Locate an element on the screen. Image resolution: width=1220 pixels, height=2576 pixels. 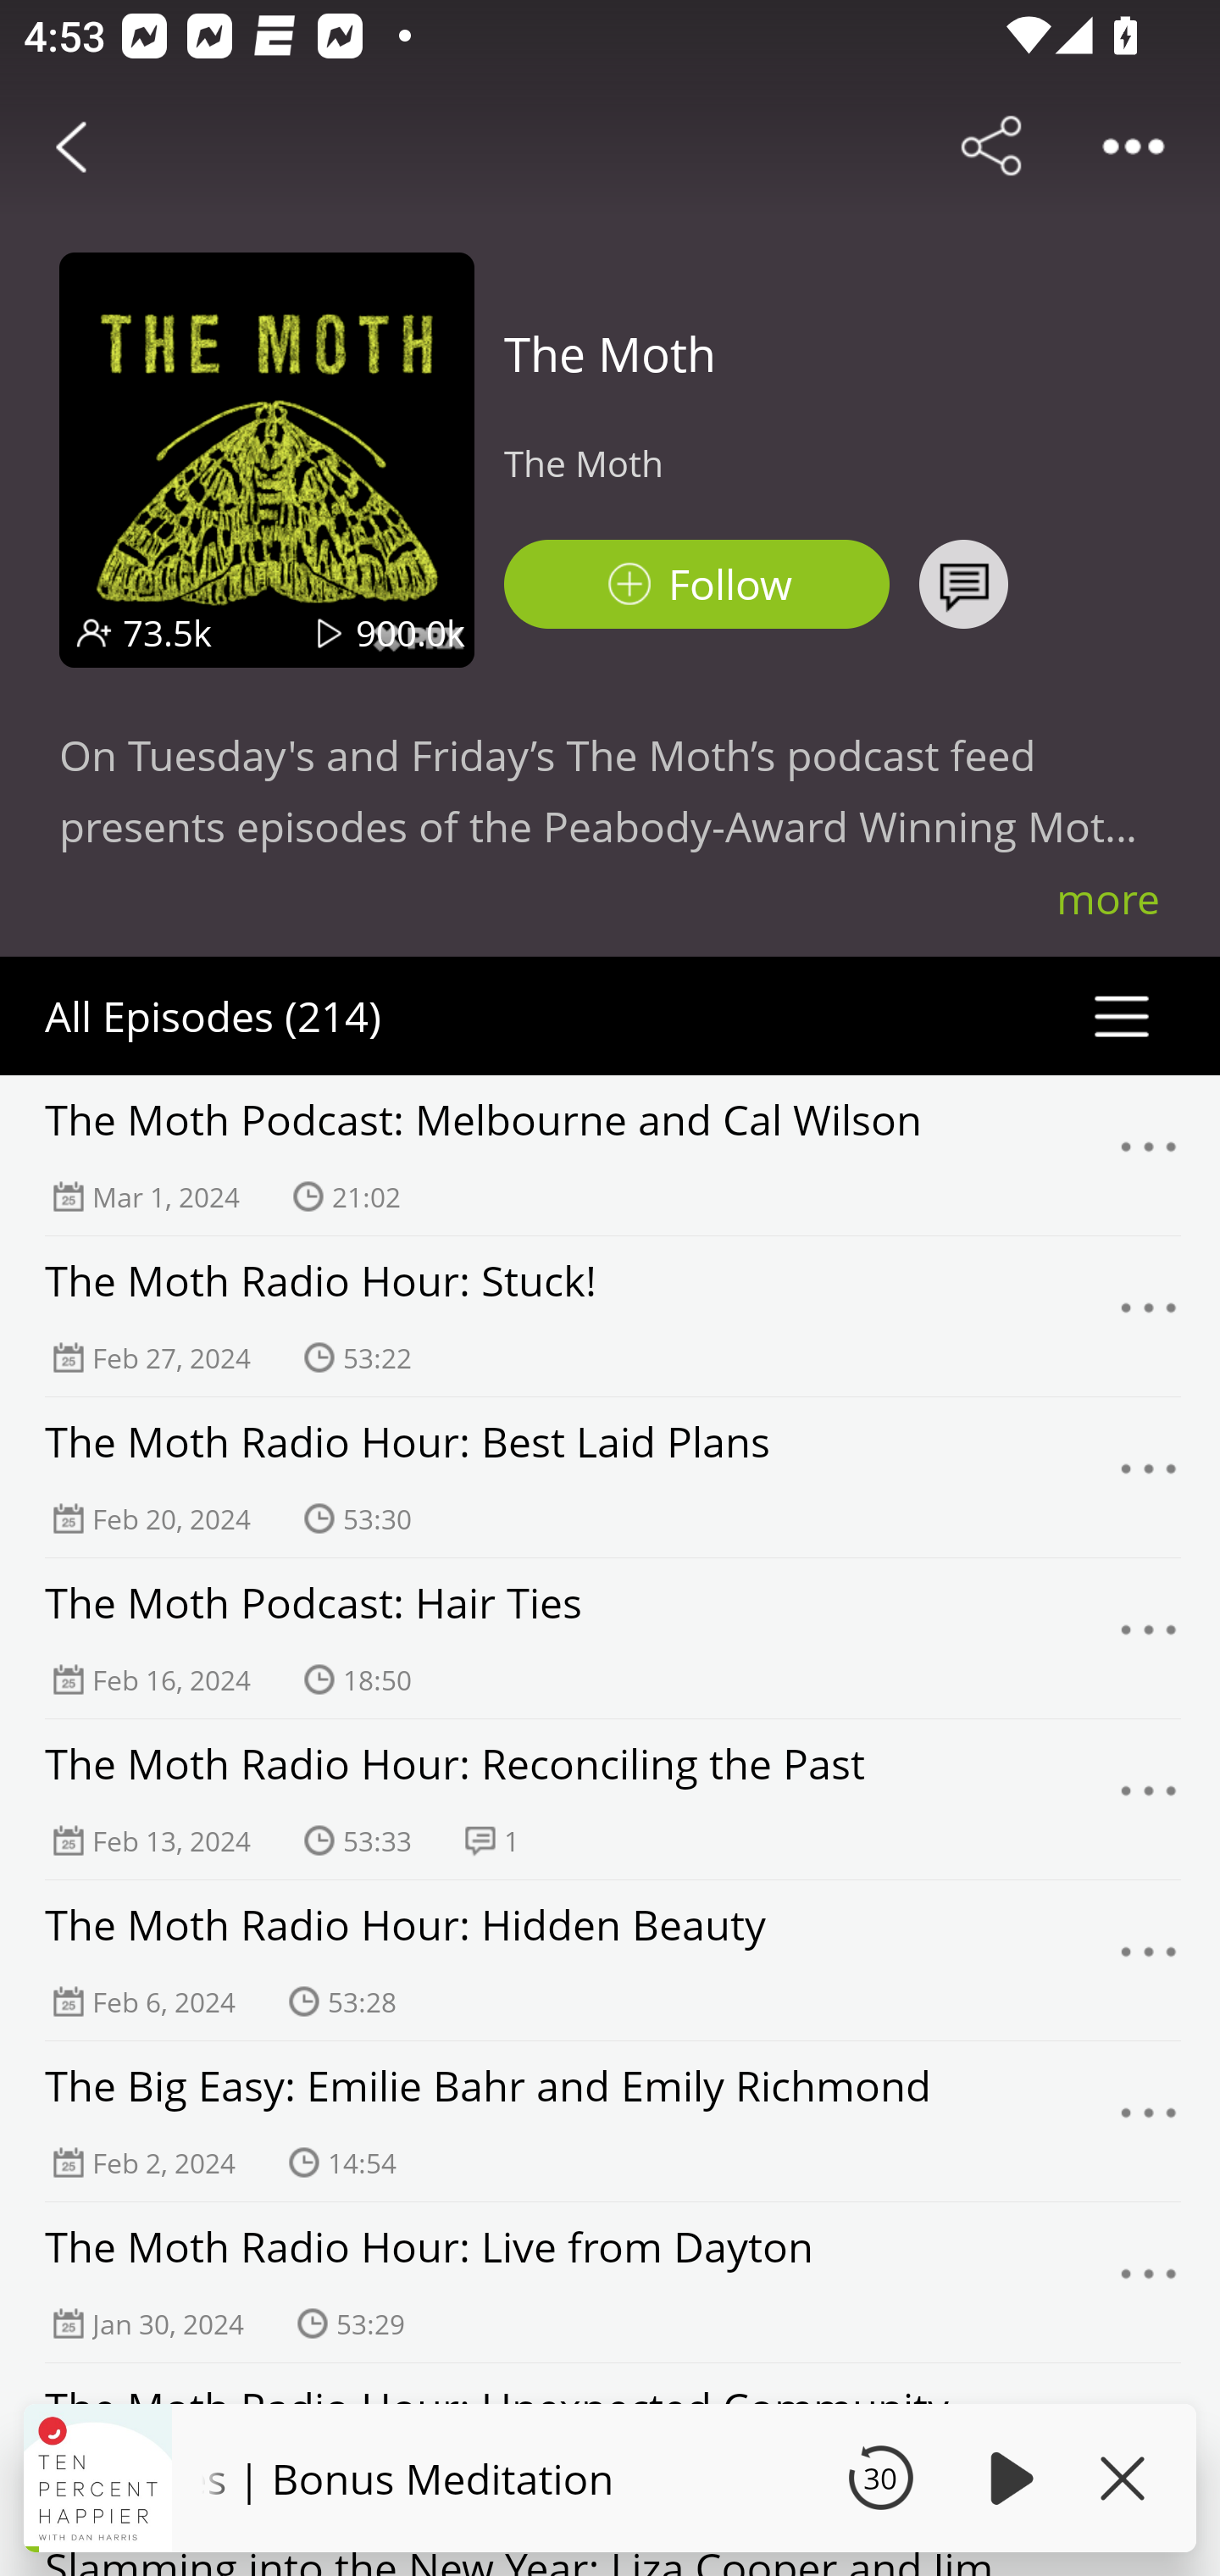
Menu is located at coordinates (1149, 1799).